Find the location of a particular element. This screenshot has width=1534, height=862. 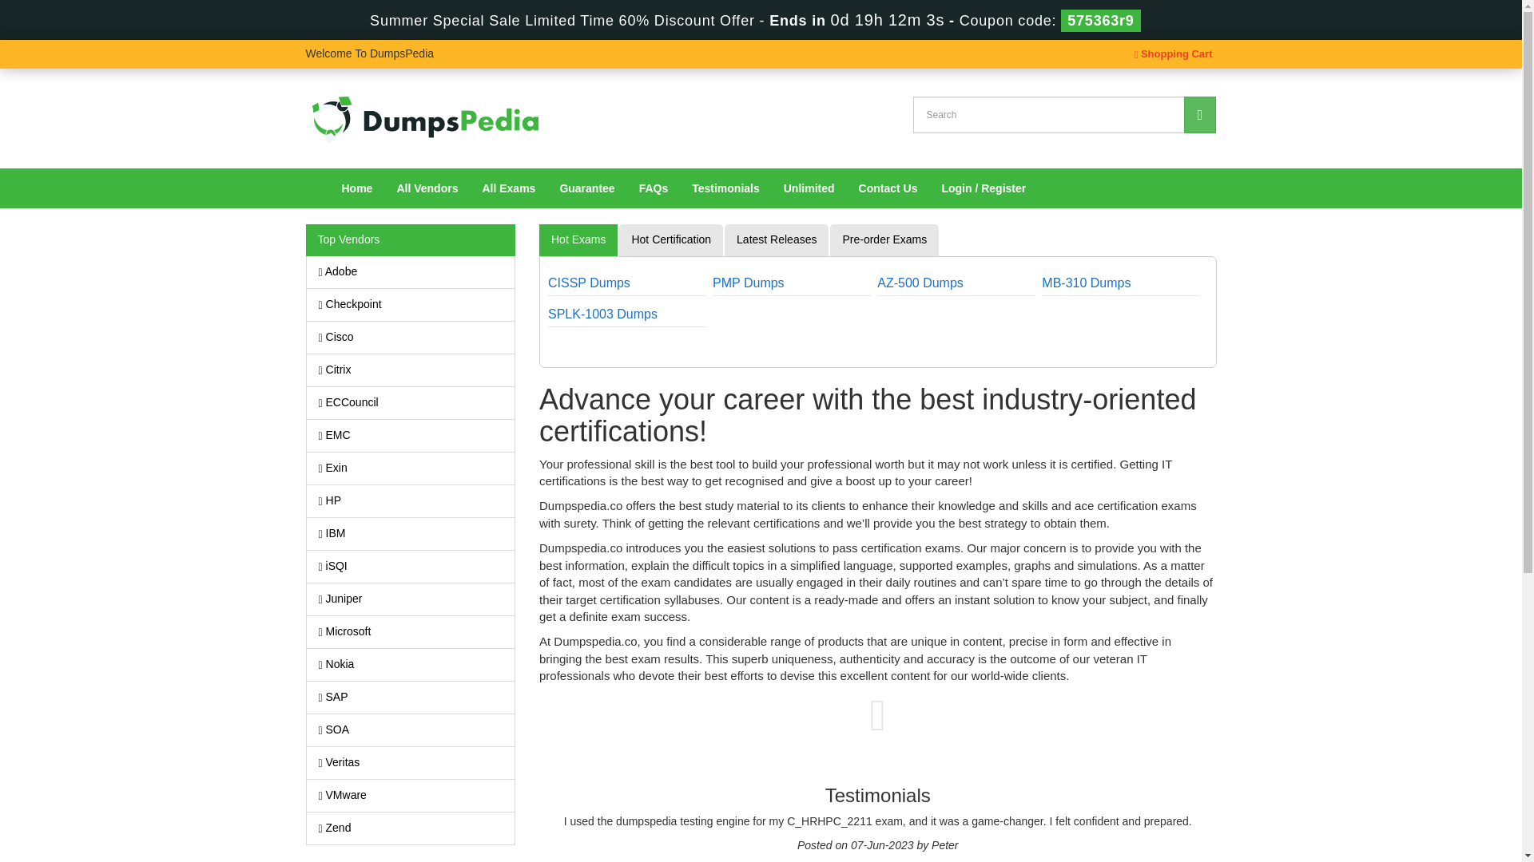

Nokia is located at coordinates (411, 665).